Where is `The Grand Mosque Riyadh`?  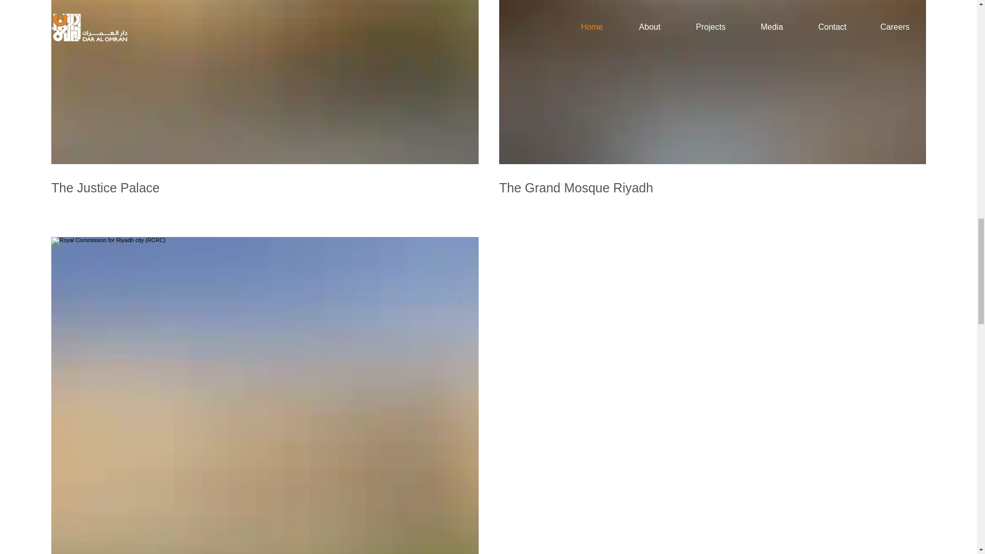
The Grand Mosque Riyadh is located at coordinates (712, 188).